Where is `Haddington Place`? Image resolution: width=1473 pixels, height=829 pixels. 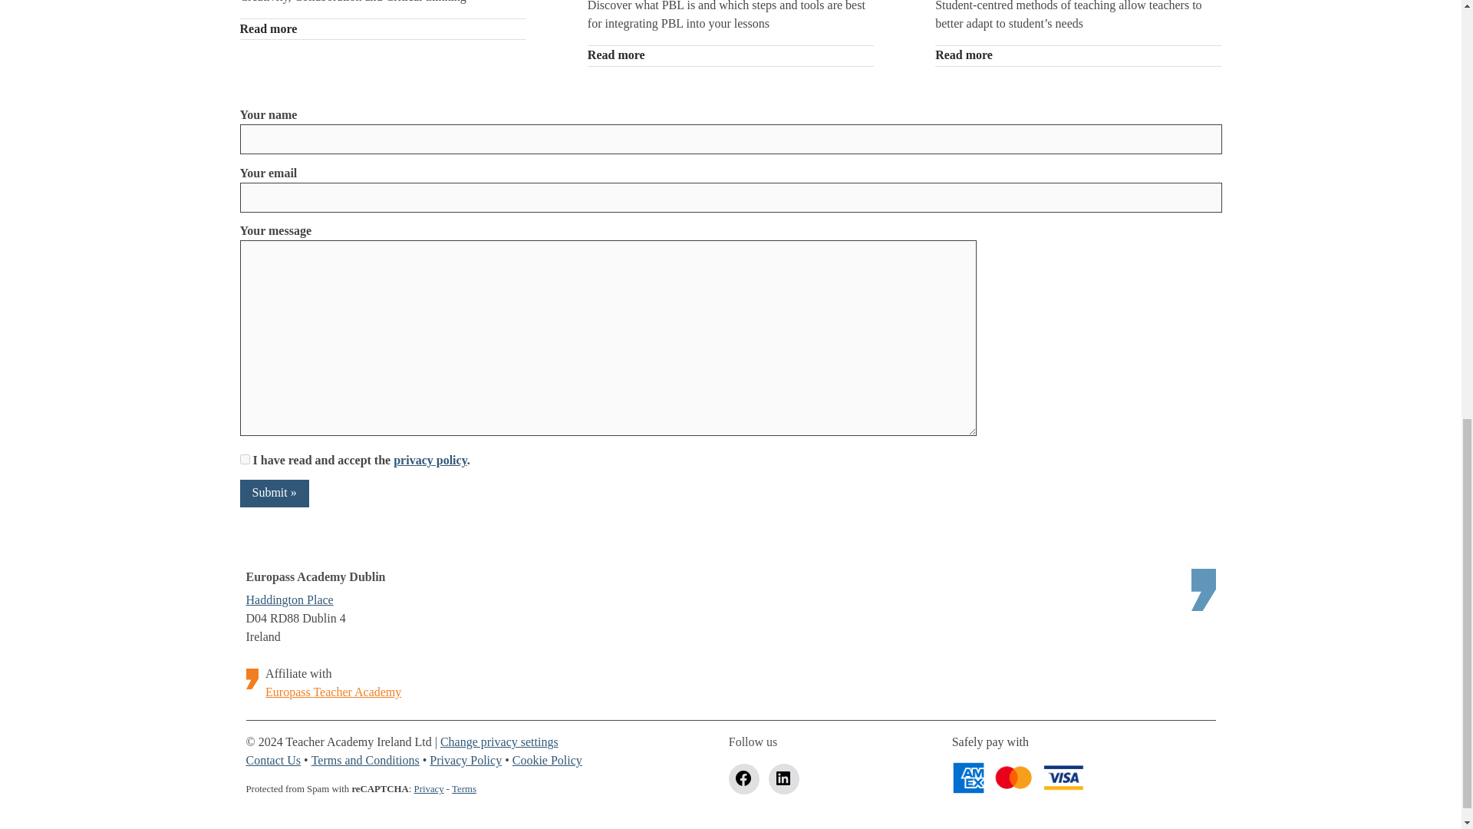
Haddington Place is located at coordinates (288, 600).